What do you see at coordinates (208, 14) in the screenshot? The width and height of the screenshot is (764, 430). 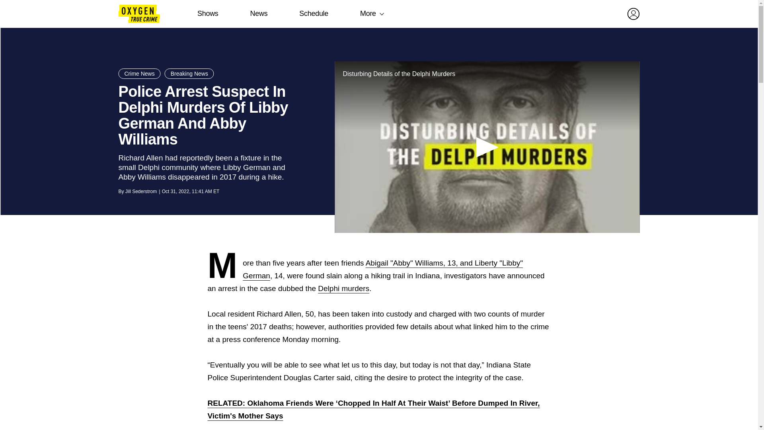 I see `Shows` at bounding box center [208, 14].